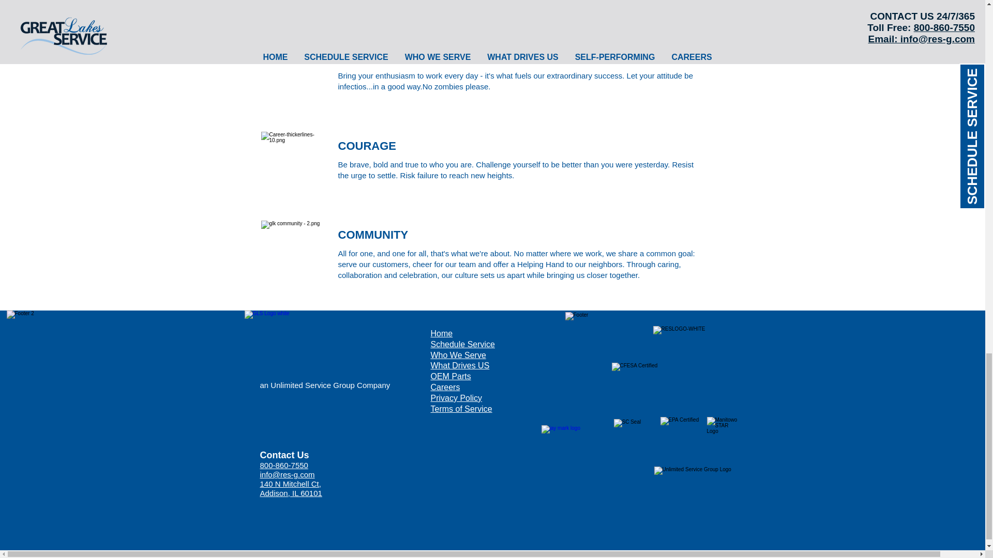  I want to click on Schedule Service, so click(462, 344).